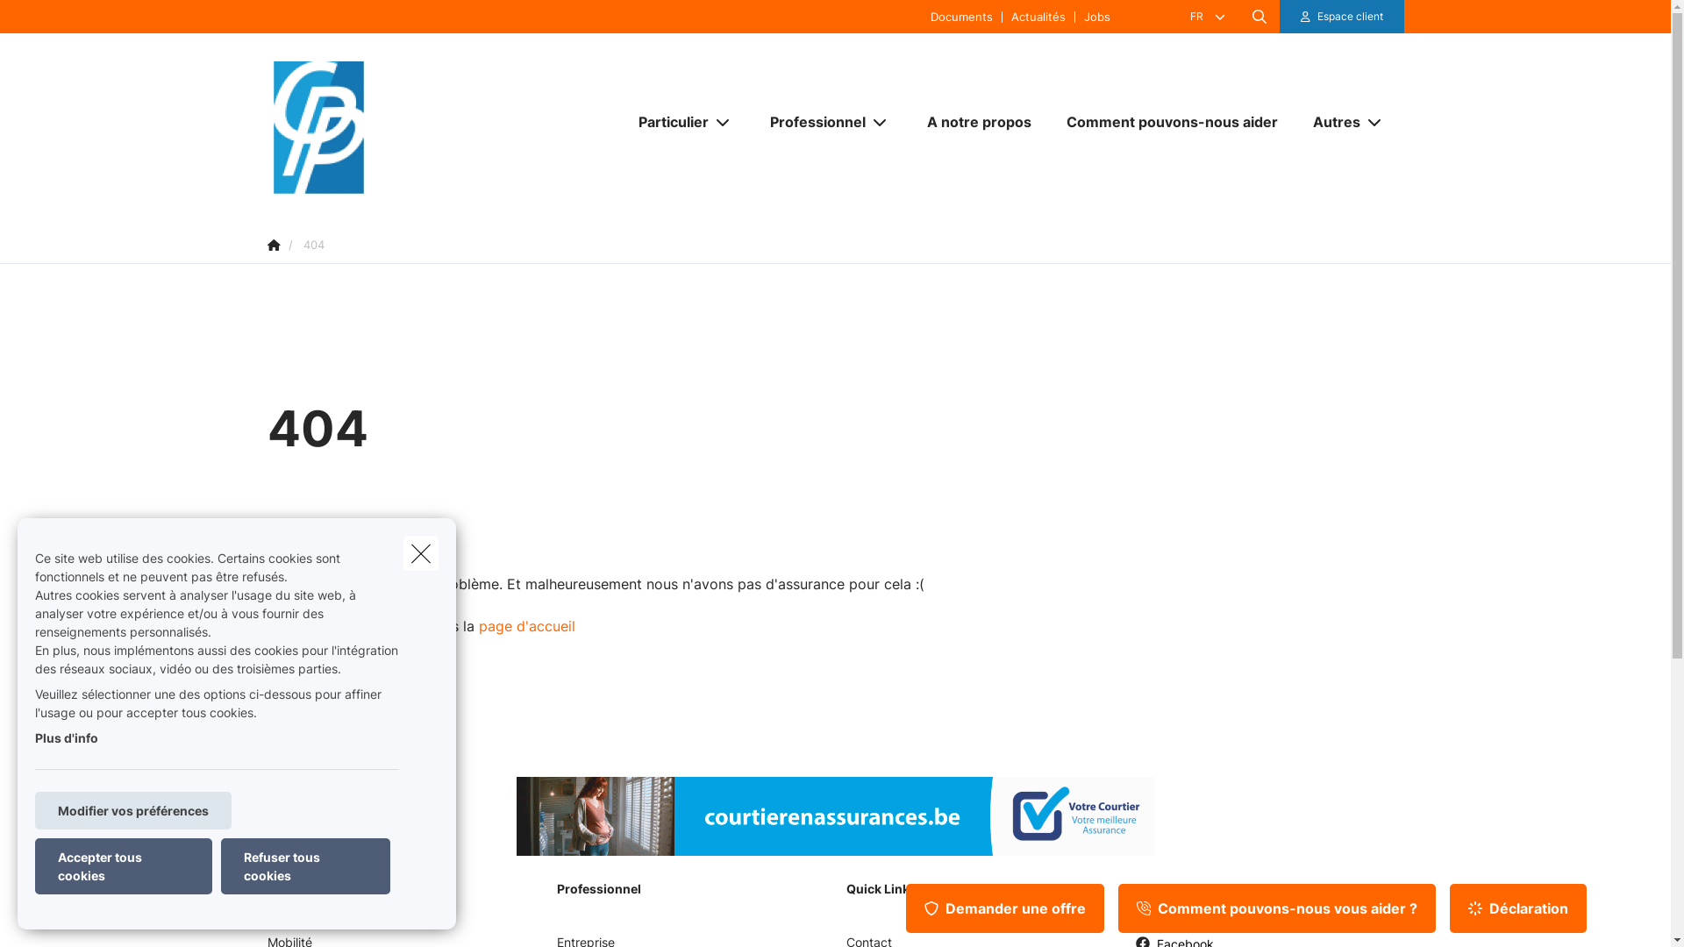  Describe the element at coordinates (1172, 122) in the screenshot. I see `Comment pouvons-nous aider` at that location.